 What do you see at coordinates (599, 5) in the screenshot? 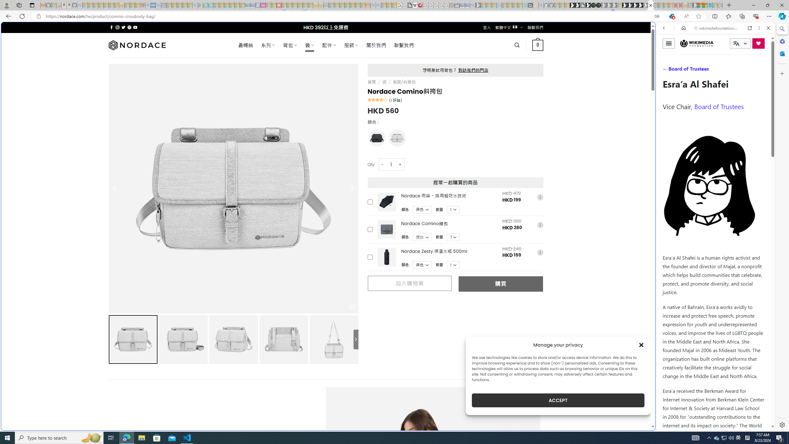
I see `Future Focus Report 2024` at bounding box center [599, 5].